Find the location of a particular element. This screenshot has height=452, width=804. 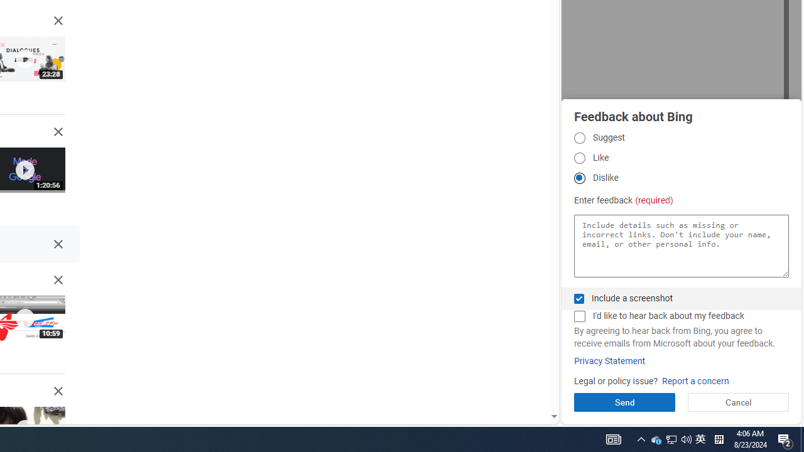

Include a screenshot Include a screenshot is located at coordinates (579, 299).